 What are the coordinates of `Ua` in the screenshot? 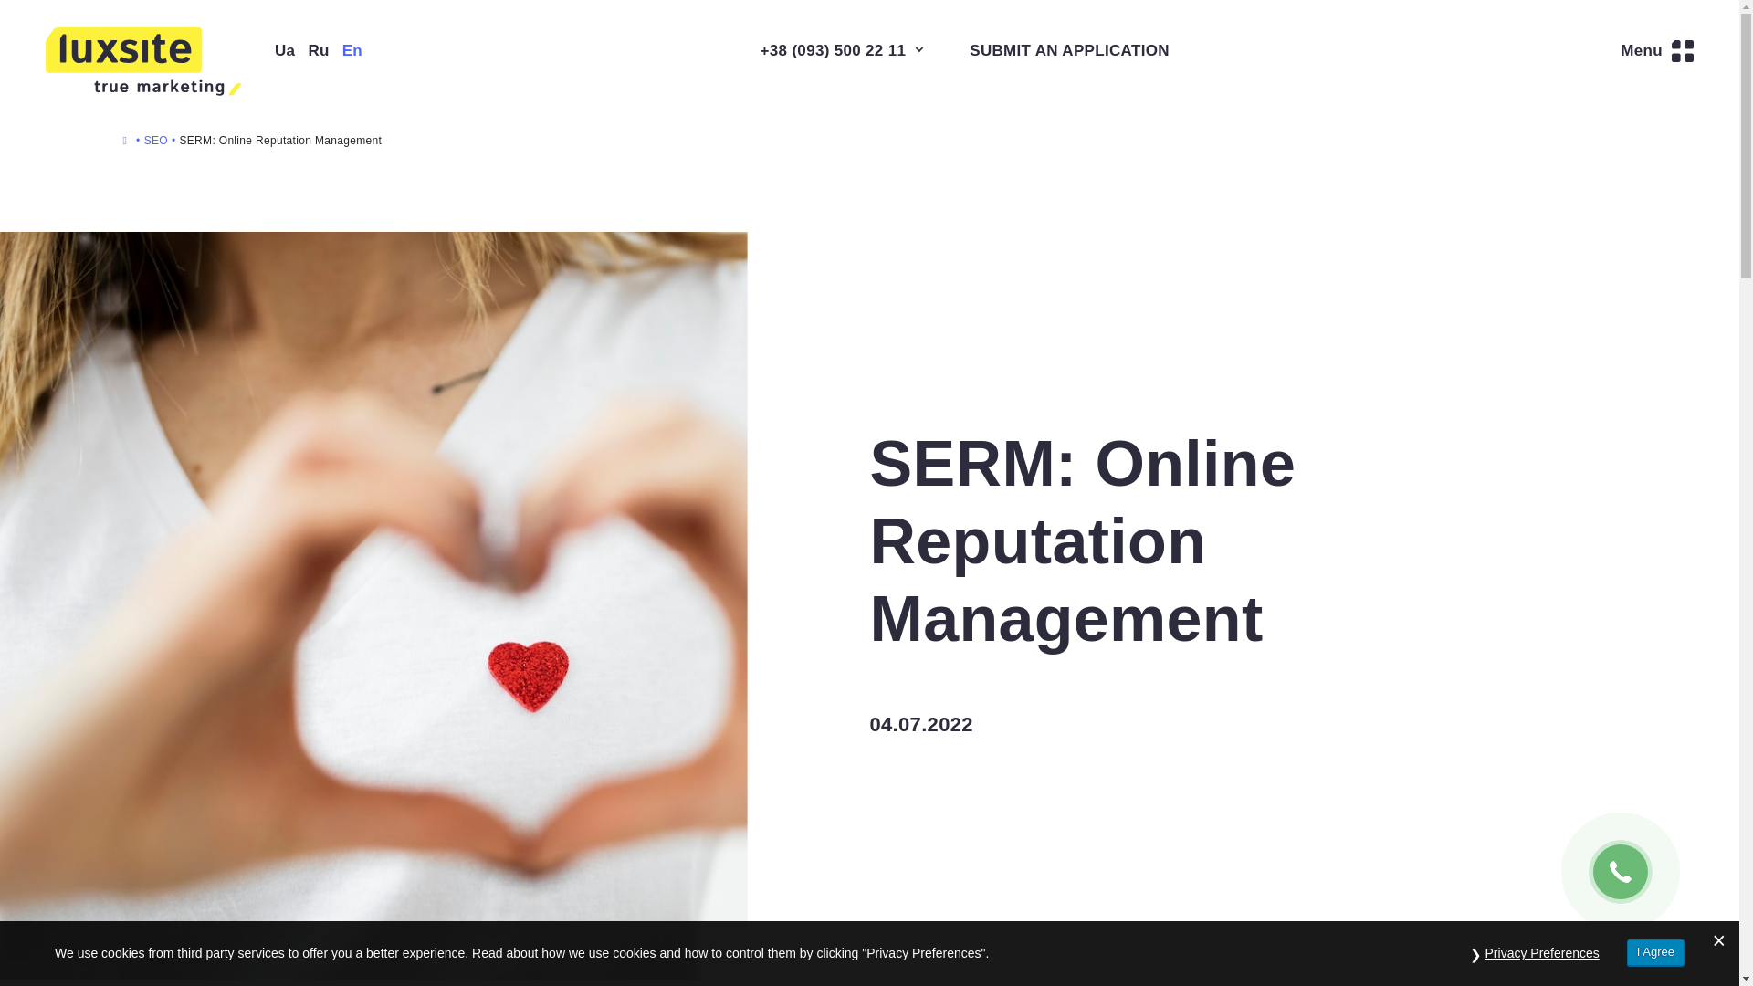 It's located at (285, 50).